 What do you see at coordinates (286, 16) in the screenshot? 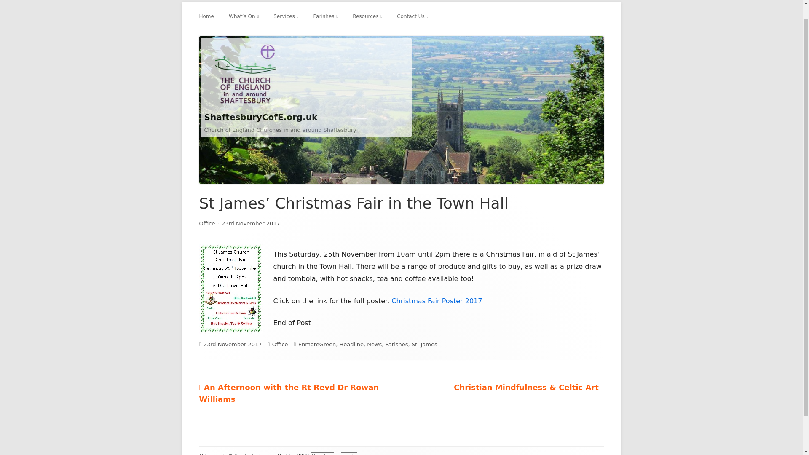
I see `Services` at bounding box center [286, 16].